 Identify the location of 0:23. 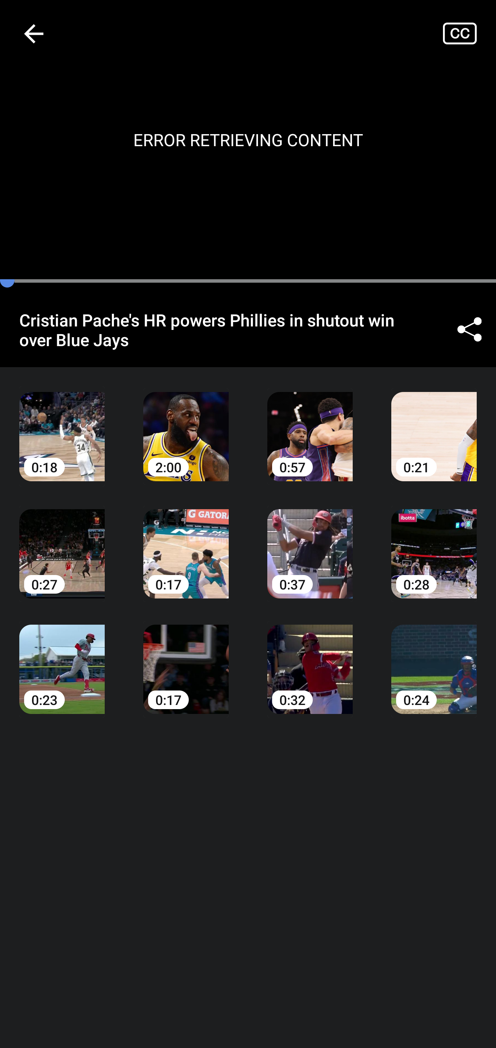
(62, 659).